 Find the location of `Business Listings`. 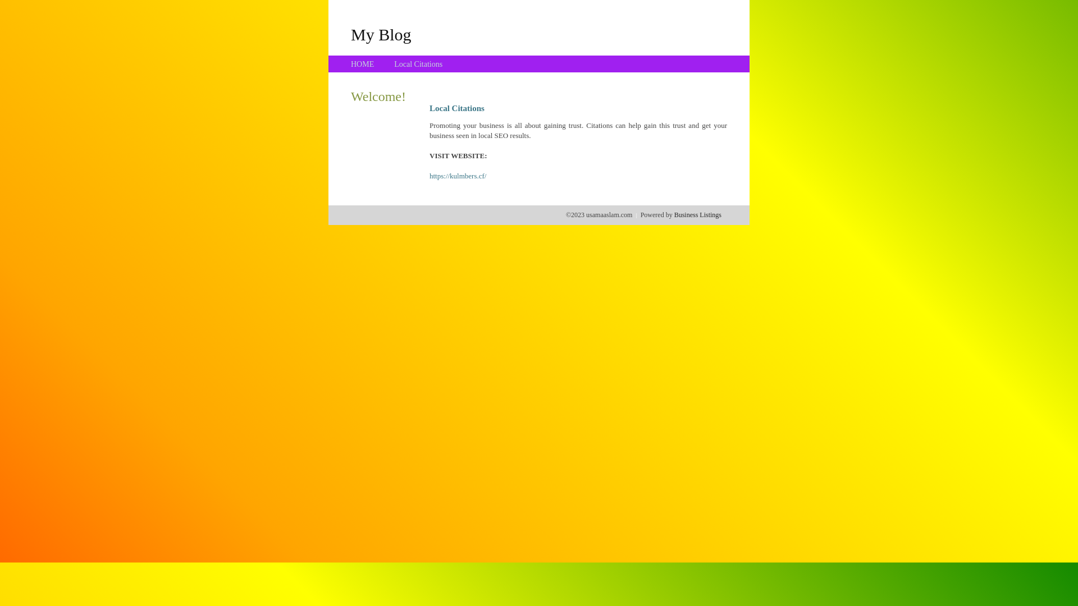

Business Listings is located at coordinates (698, 215).